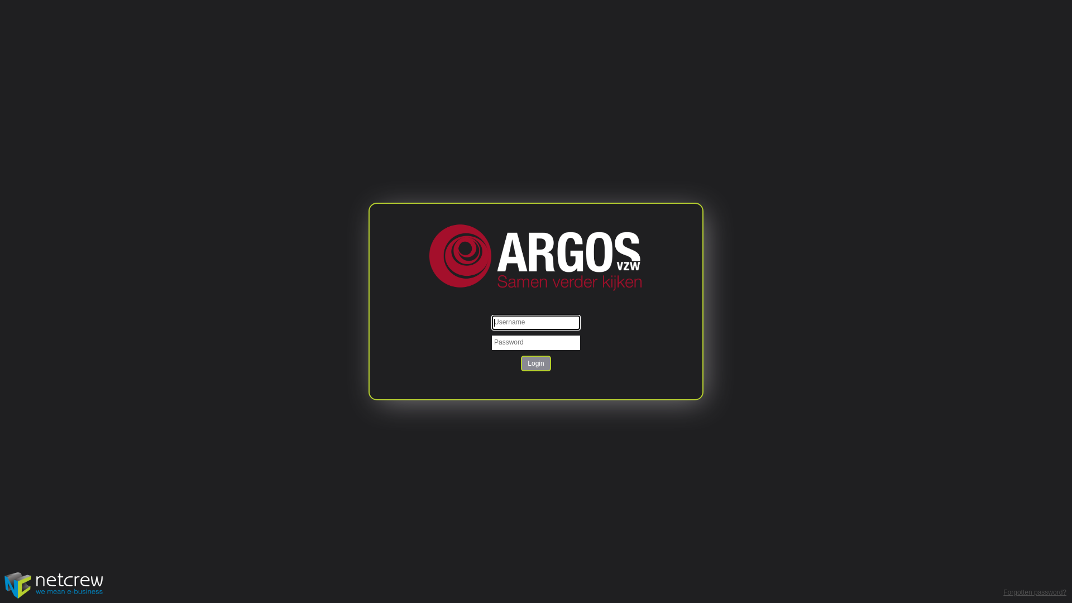 The image size is (1072, 603). Describe the element at coordinates (536, 363) in the screenshot. I see `Login` at that location.